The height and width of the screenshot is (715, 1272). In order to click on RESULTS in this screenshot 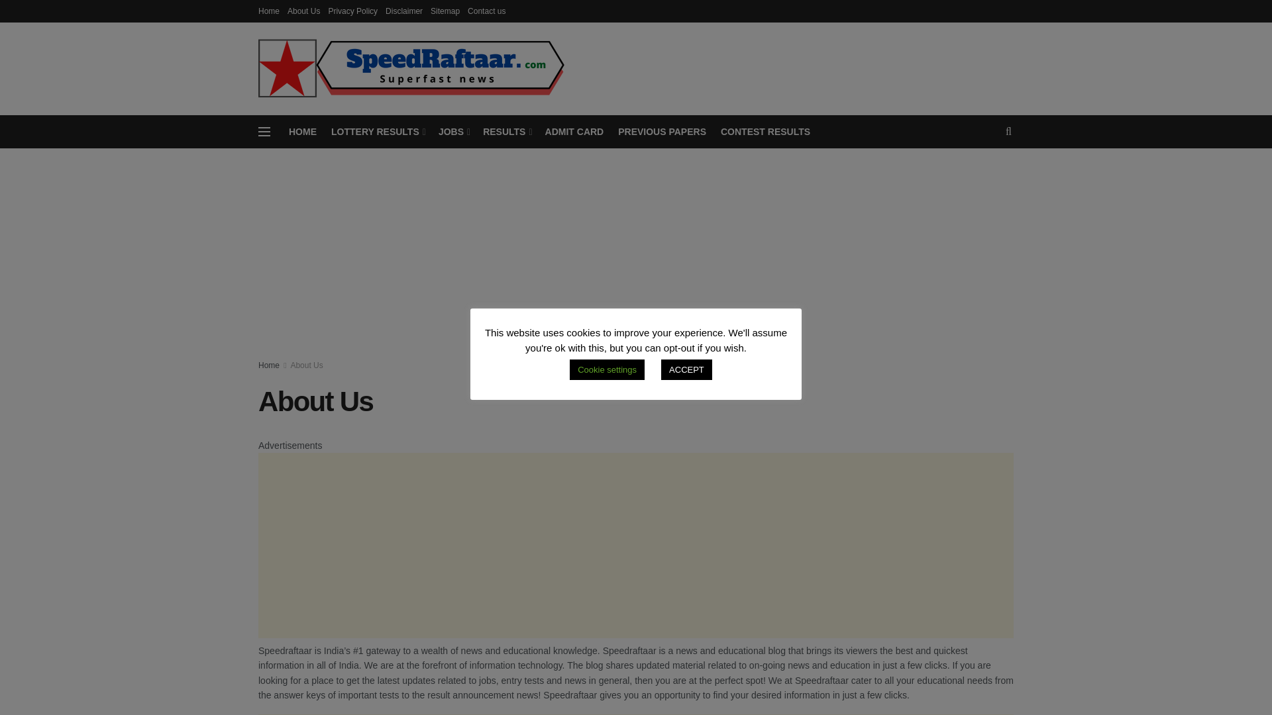, I will do `click(506, 131)`.